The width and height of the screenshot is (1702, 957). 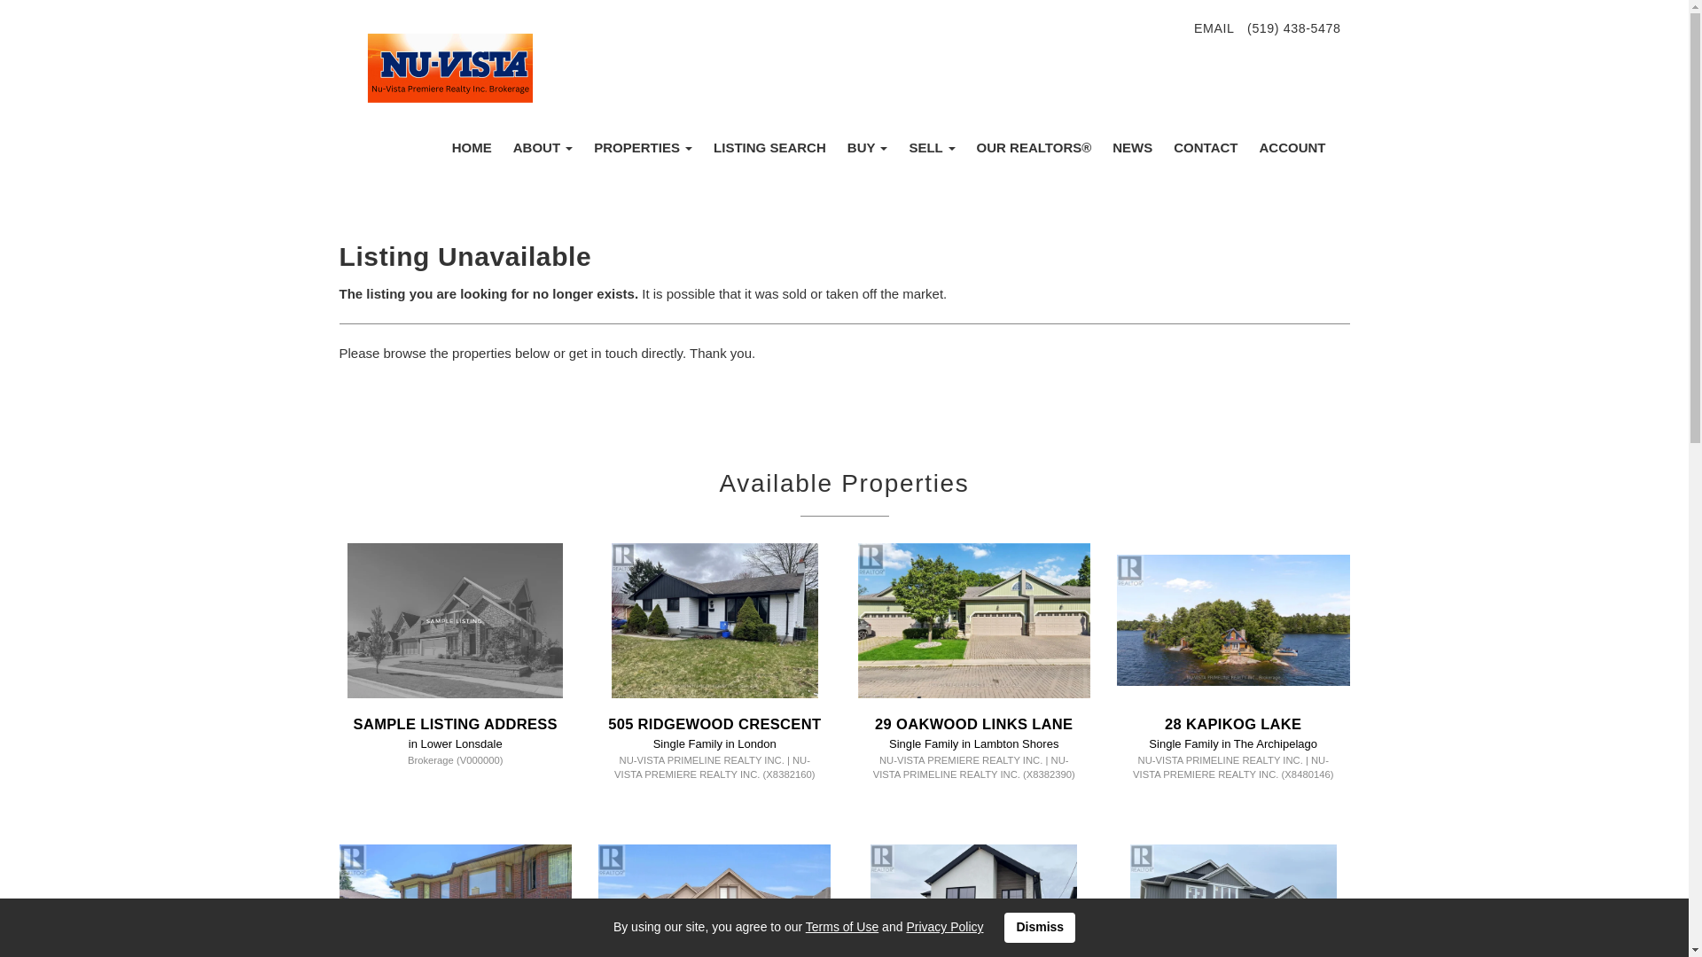 What do you see at coordinates (867, 147) in the screenshot?
I see `BUY` at bounding box center [867, 147].